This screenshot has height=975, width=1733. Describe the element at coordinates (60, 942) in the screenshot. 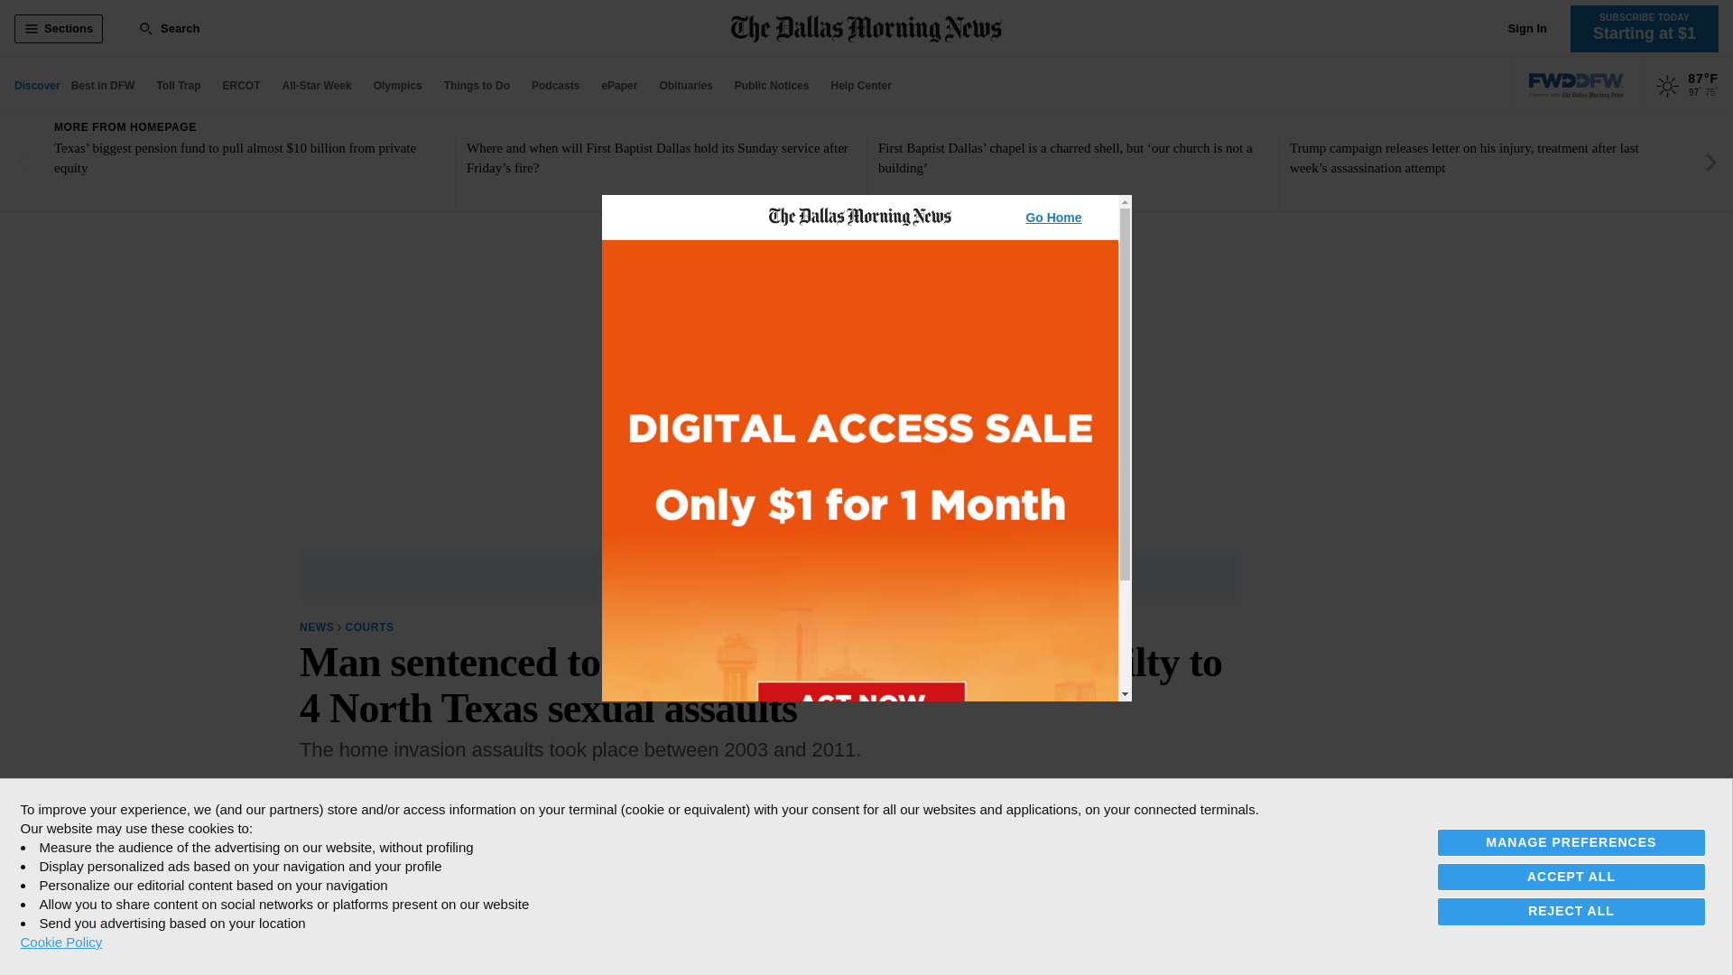

I see `Cookie Policy` at that location.